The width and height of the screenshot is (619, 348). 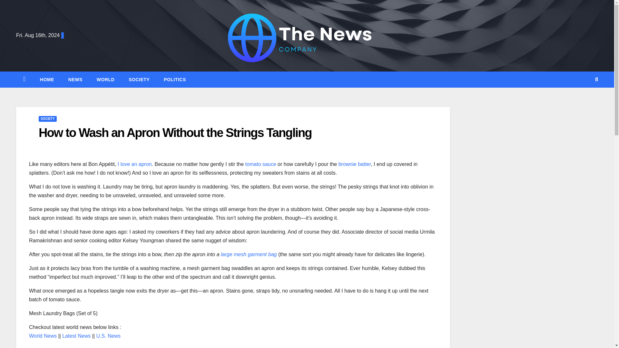 I want to click on Latest News, so click(x=76, y=336).